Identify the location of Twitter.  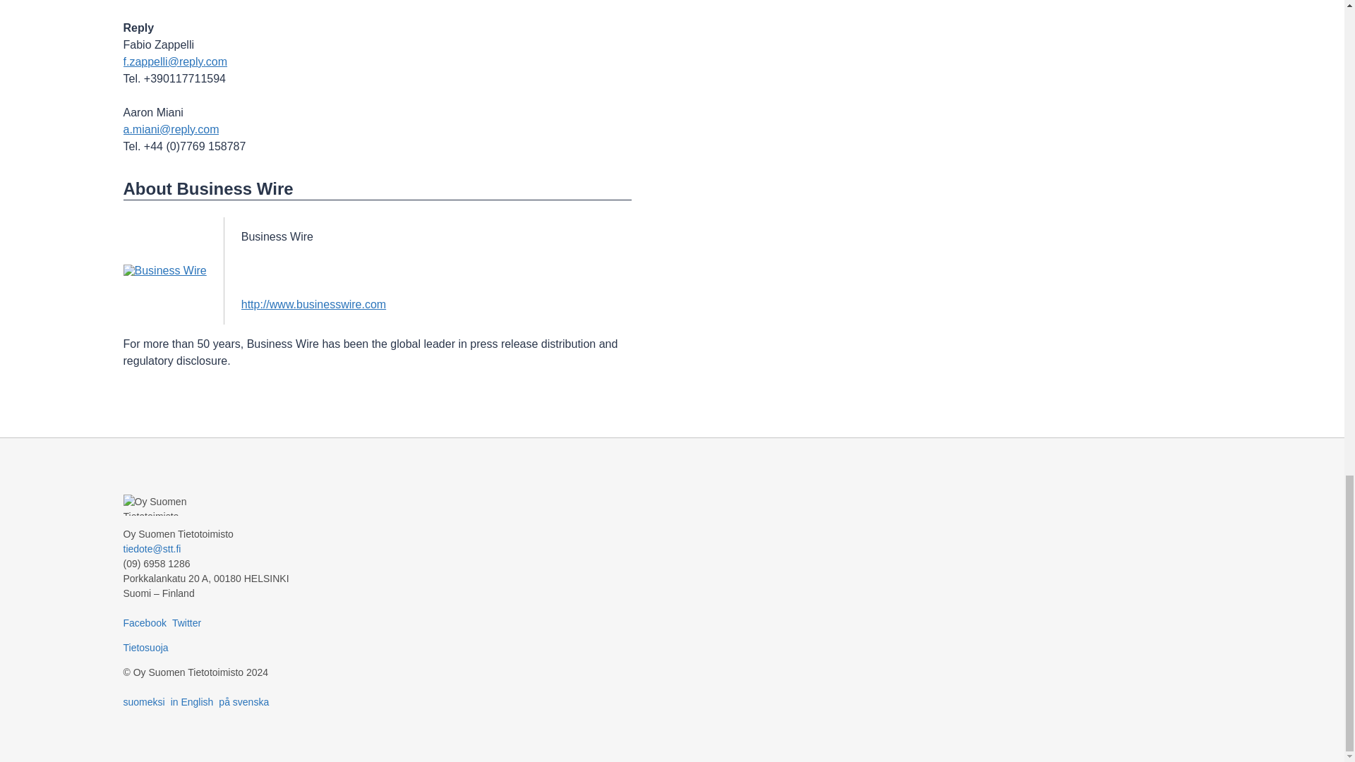
(186, 622).